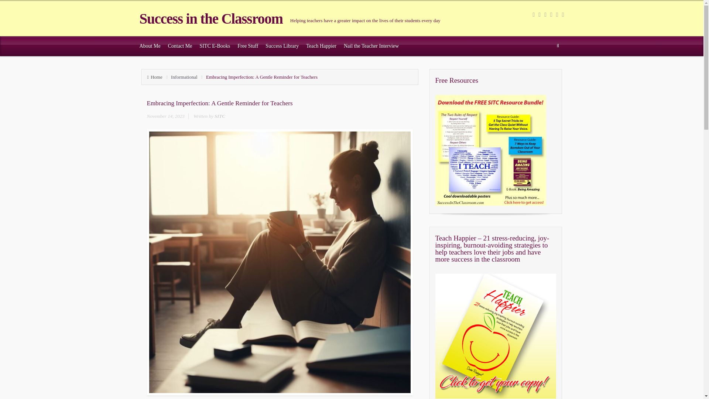 The image size is (709, 399). Describe the element at coordinates (156, 77) in the screenshot. I see `Home` at that location.